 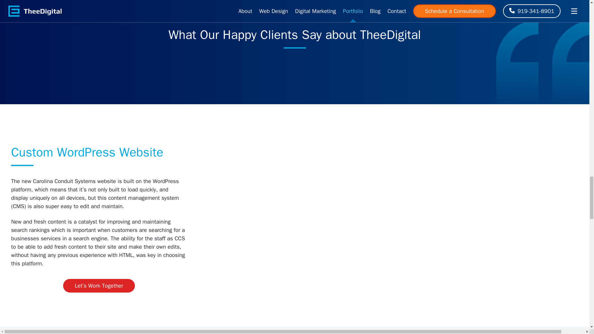 I want to click on WordPress Development, so click(x=87, y=152).